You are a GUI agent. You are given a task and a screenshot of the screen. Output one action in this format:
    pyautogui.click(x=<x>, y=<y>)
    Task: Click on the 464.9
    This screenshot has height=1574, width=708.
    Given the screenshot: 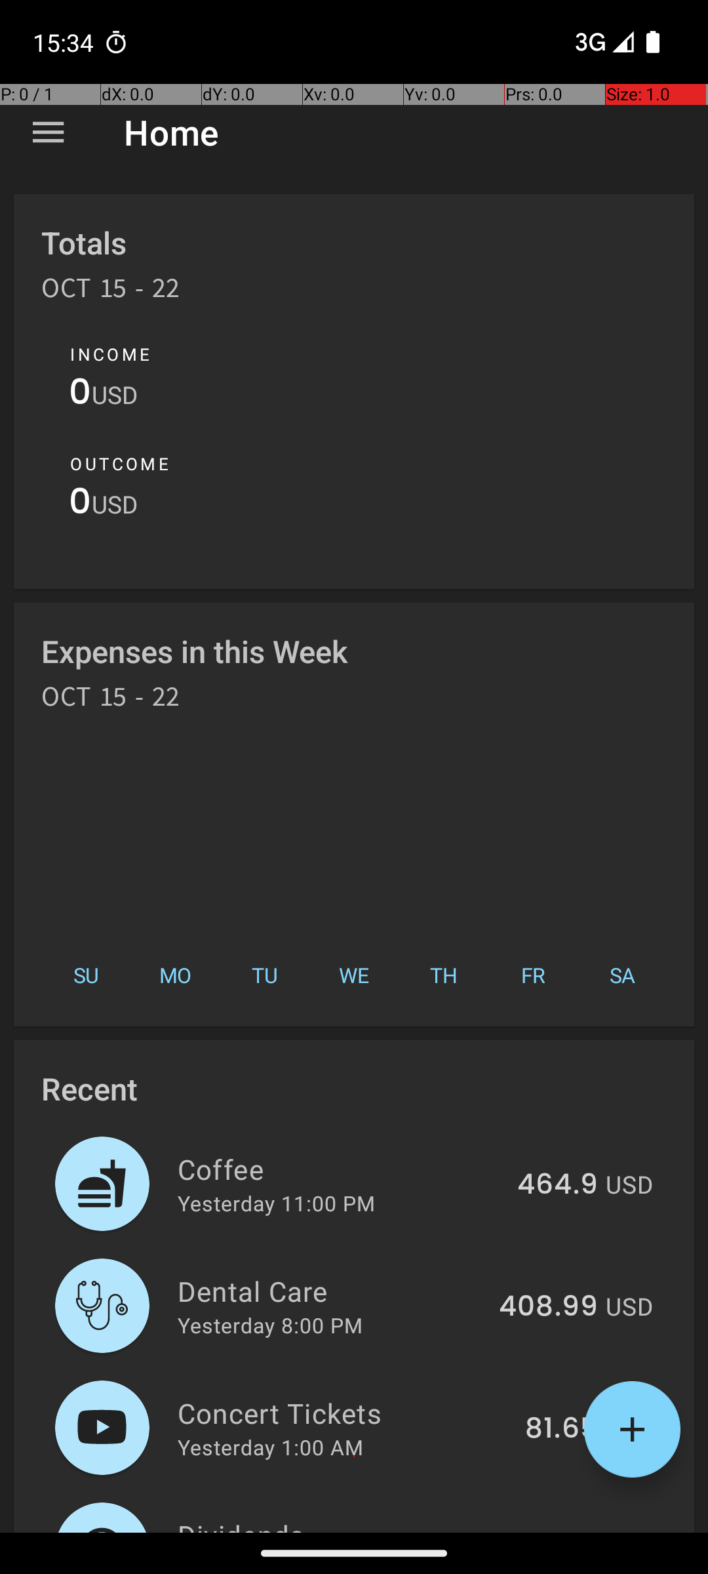 What is the action you would take?
    pyautogui.click(x=557, y=1185)
    